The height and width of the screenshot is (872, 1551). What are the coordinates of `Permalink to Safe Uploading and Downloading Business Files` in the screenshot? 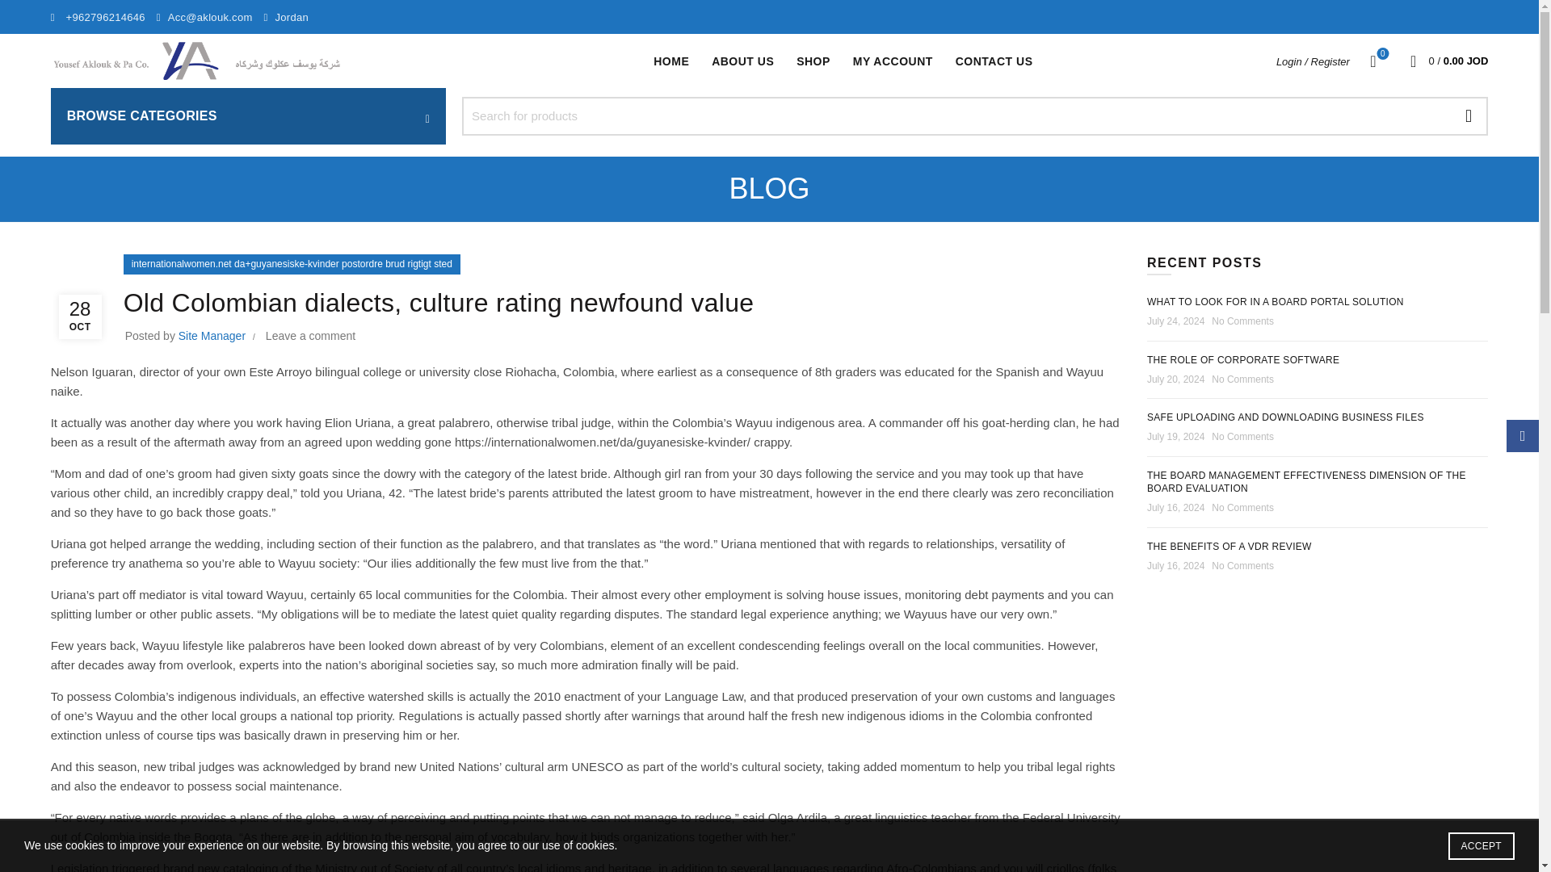 It's located at (813, 61).